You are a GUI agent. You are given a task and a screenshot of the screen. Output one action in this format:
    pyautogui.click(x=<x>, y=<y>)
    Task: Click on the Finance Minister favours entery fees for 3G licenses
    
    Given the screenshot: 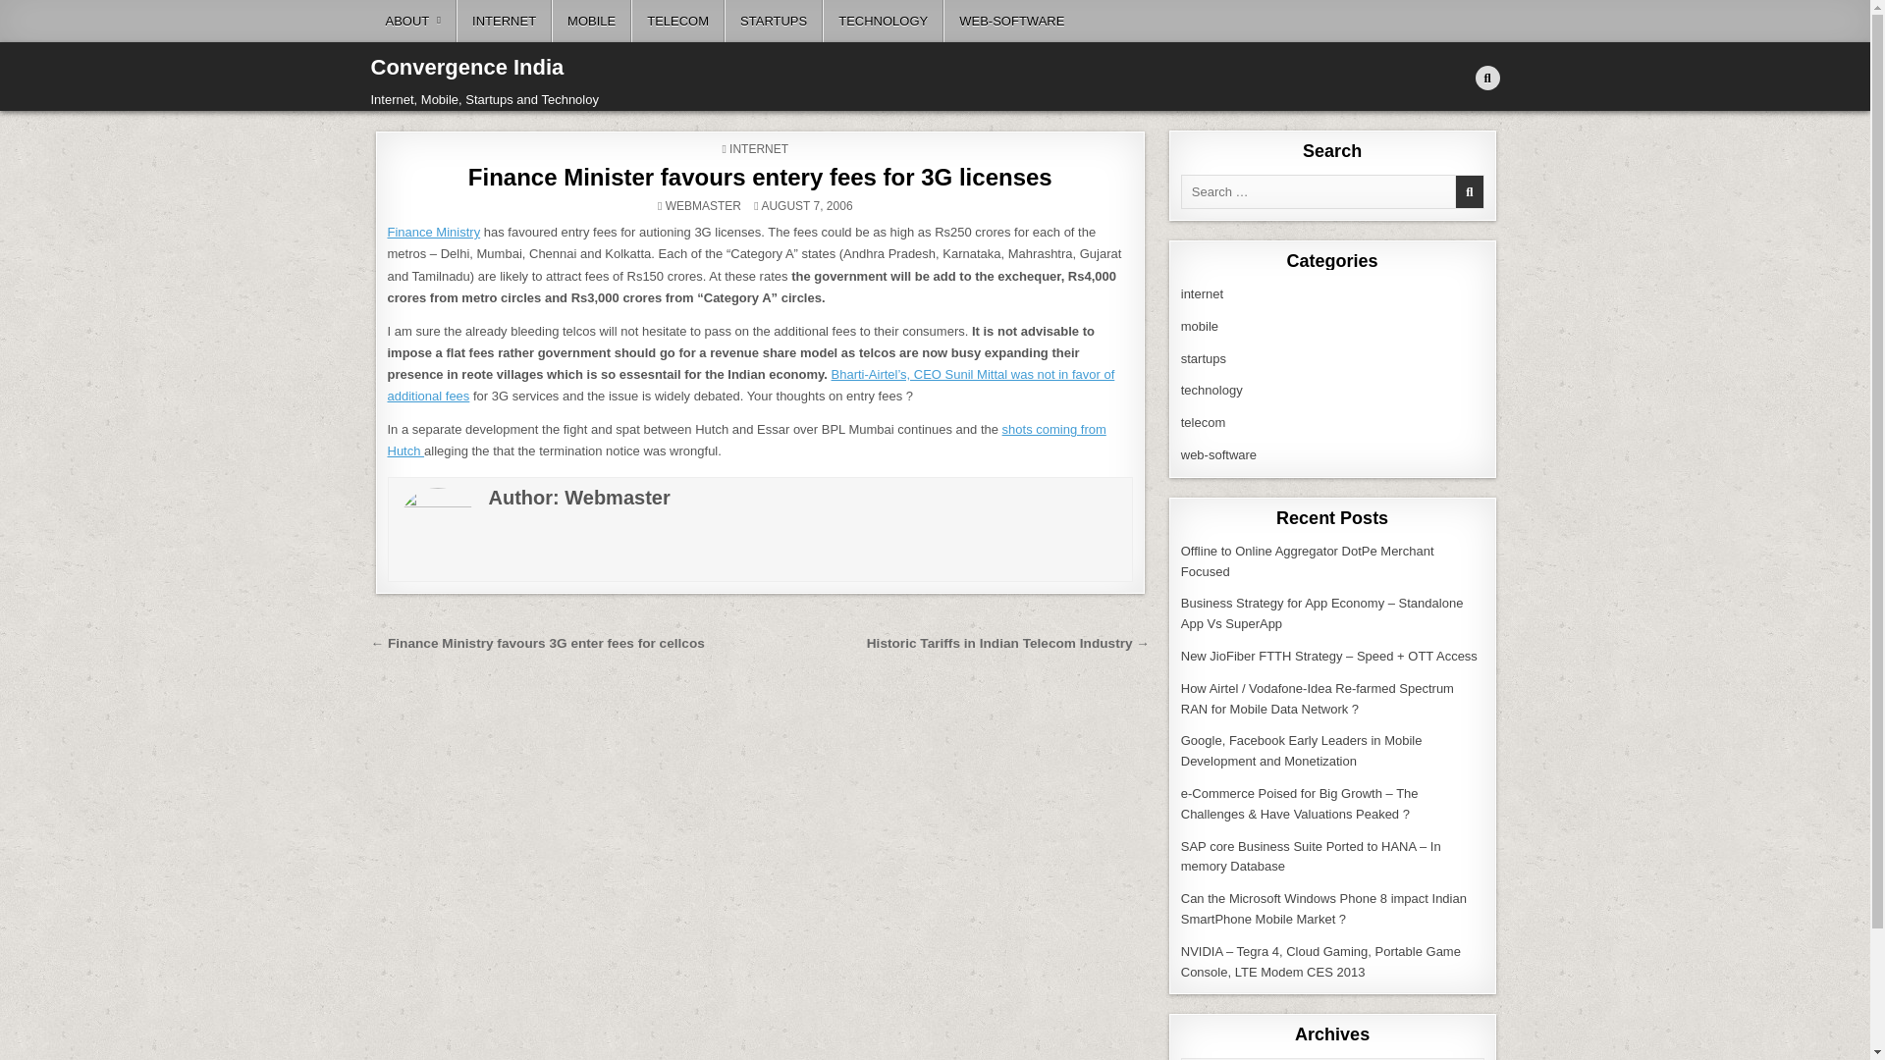 What is the action you would take?
    pyautogui.click(x=760, y=177)
    